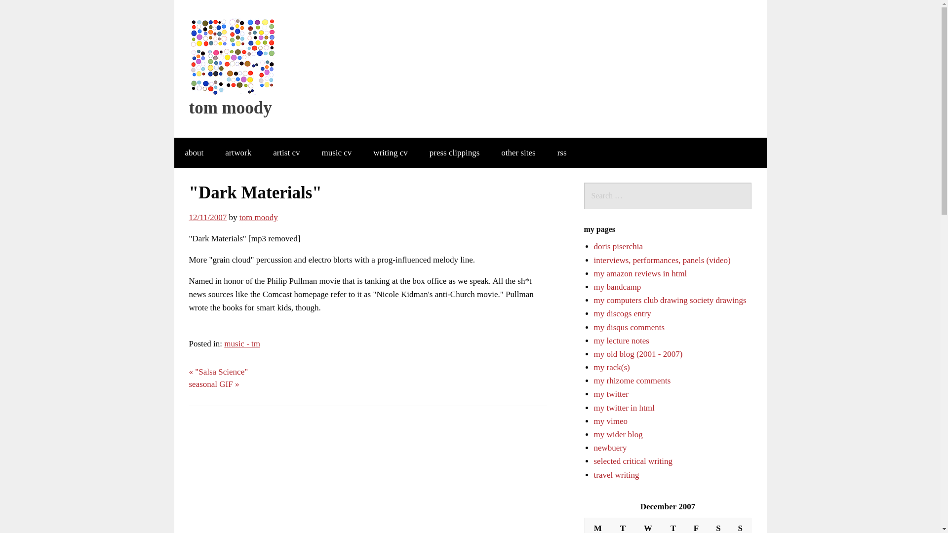 Image resolution: width=948 pixels, height=533 pixels. I want to click on 12:08 am, so click(207, 217).